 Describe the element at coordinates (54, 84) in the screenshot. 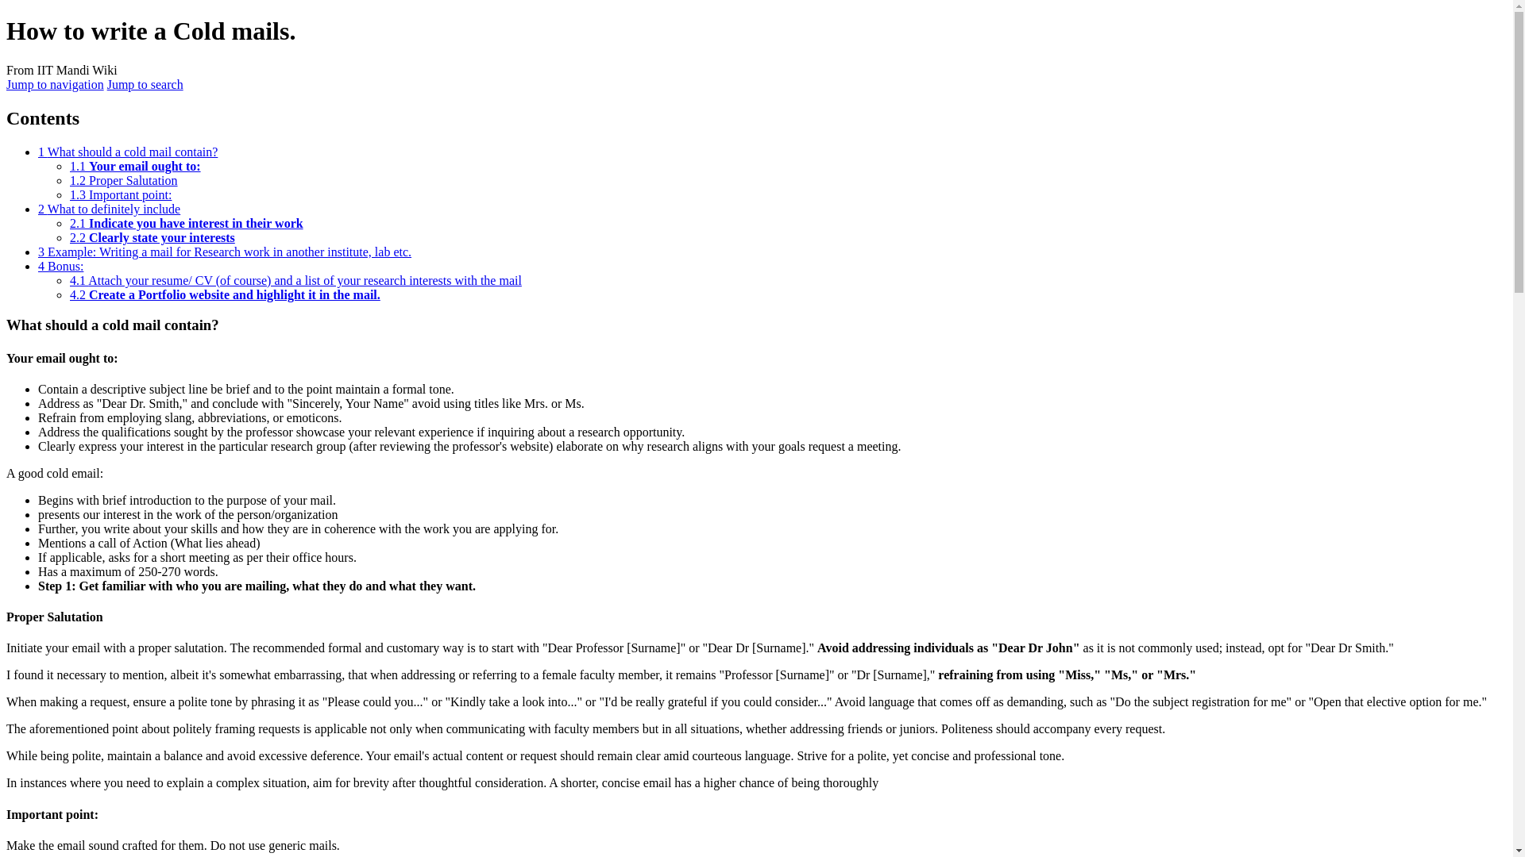

I see `Jump to navigation` at that location.